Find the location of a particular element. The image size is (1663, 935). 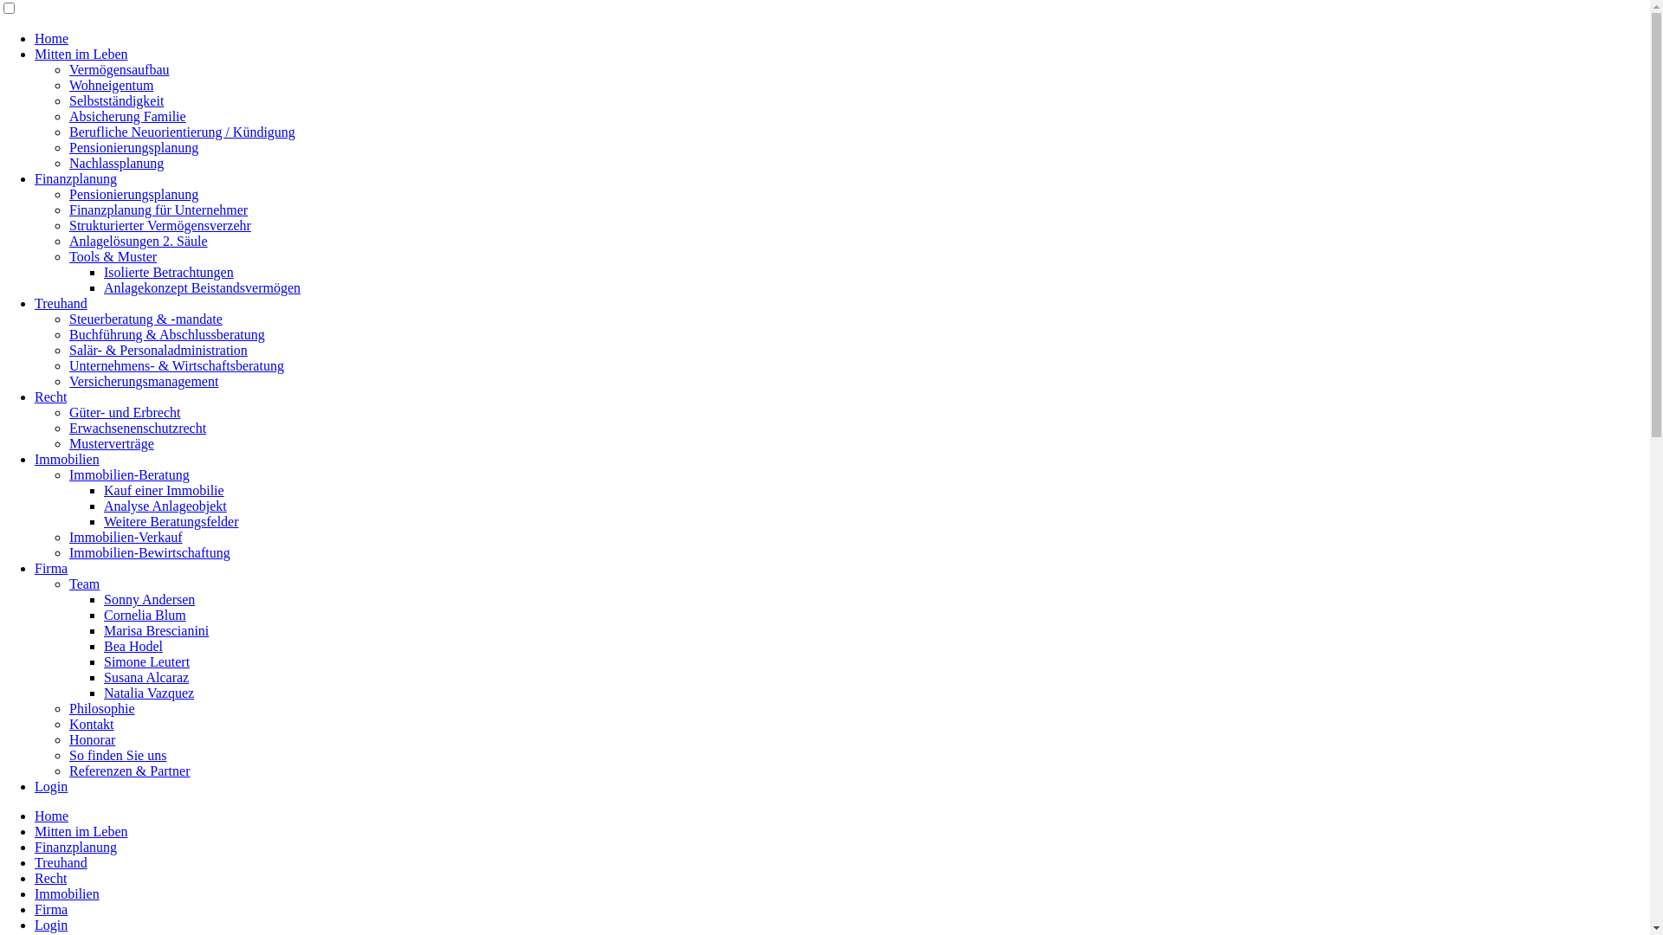

Home is located at coordinates (52, 816).